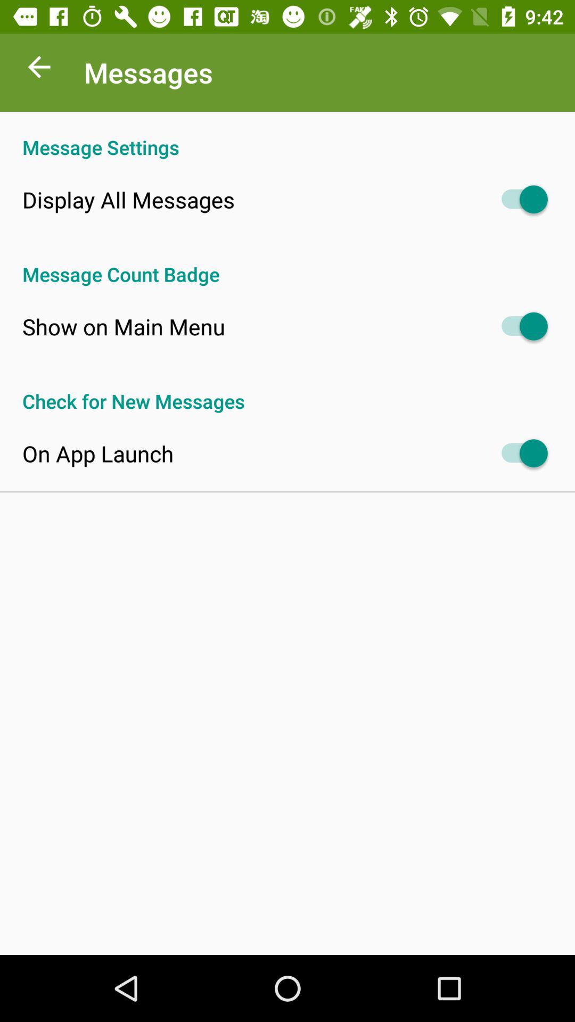 This screenshot has width=575, height=1022. I want to click on turn off the item above the message settings icon, so click(39, 69).